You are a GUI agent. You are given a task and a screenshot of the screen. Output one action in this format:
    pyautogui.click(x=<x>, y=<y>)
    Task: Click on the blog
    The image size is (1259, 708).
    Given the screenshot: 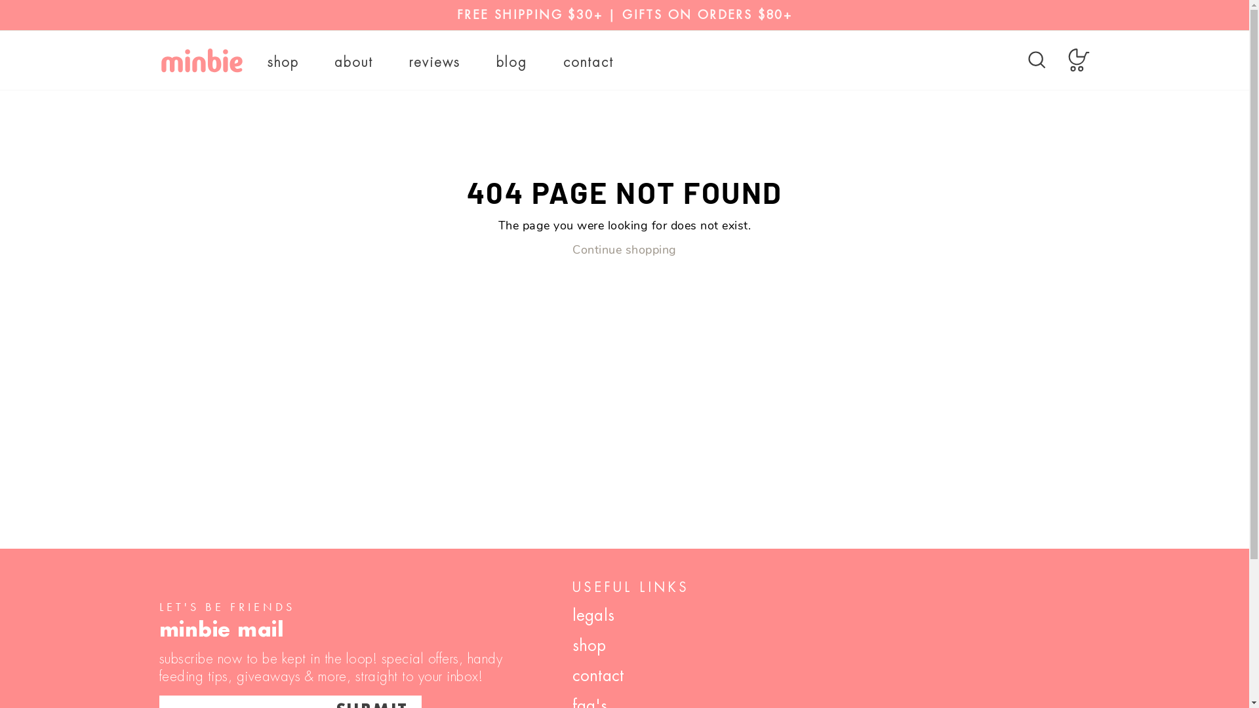 What is the action you would take?
    pyautogui.click(x=511, y=63)
    